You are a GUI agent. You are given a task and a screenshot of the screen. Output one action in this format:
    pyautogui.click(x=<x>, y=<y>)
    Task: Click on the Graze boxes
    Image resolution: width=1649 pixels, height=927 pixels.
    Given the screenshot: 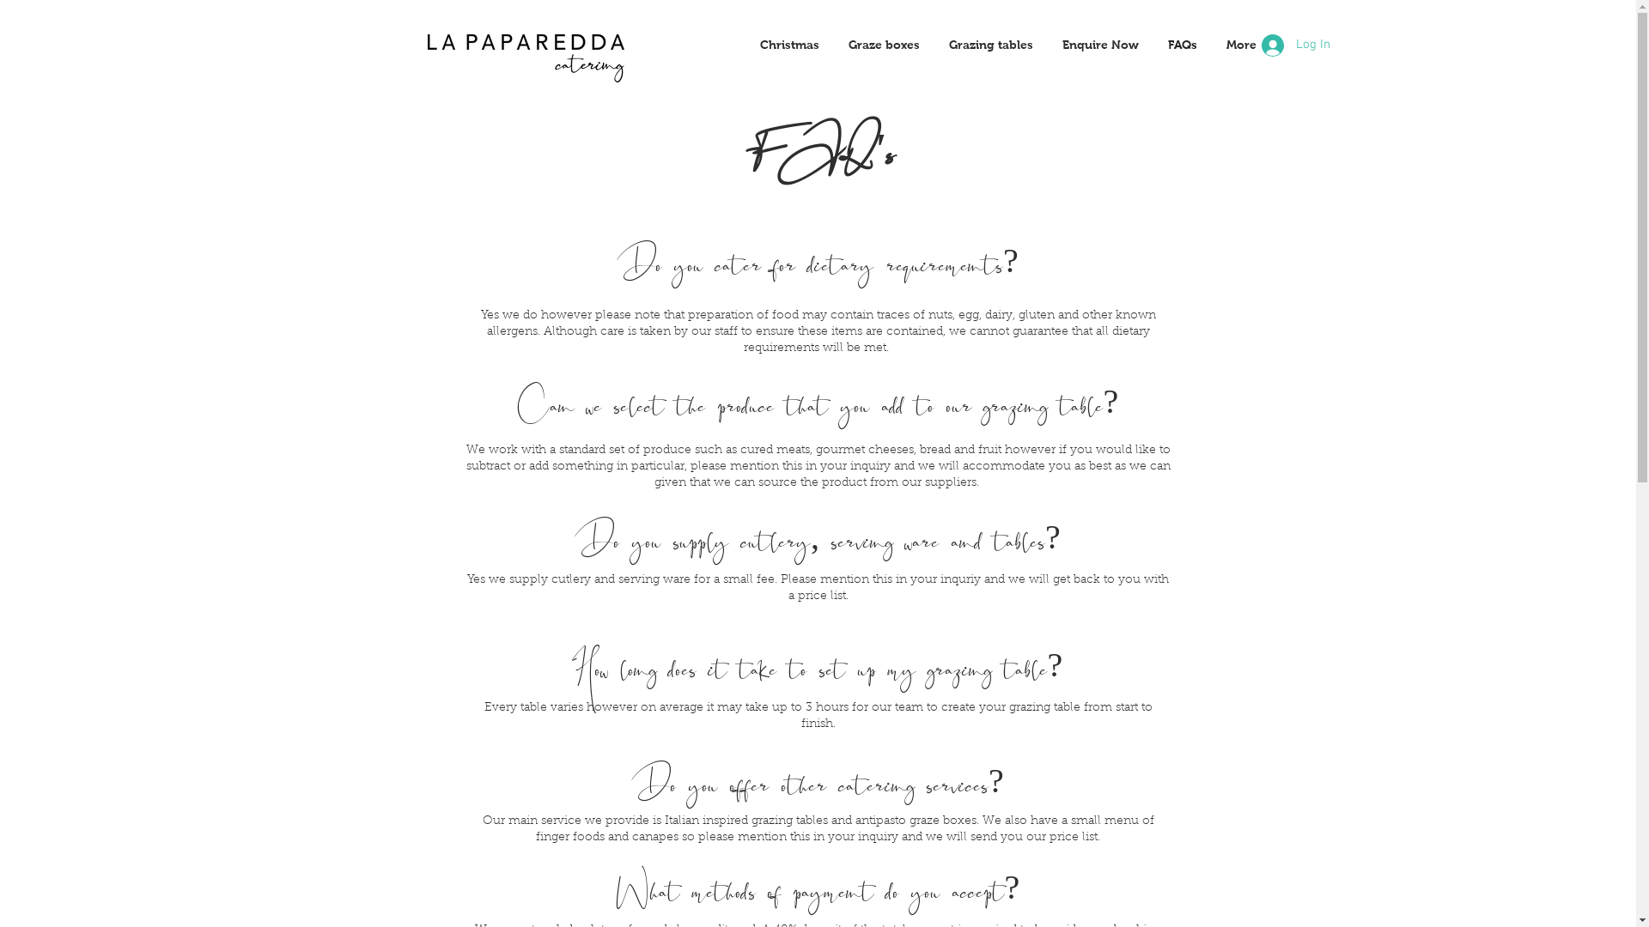 What is the action you would take?
    pyautogui.click(x=883, y=45)
    